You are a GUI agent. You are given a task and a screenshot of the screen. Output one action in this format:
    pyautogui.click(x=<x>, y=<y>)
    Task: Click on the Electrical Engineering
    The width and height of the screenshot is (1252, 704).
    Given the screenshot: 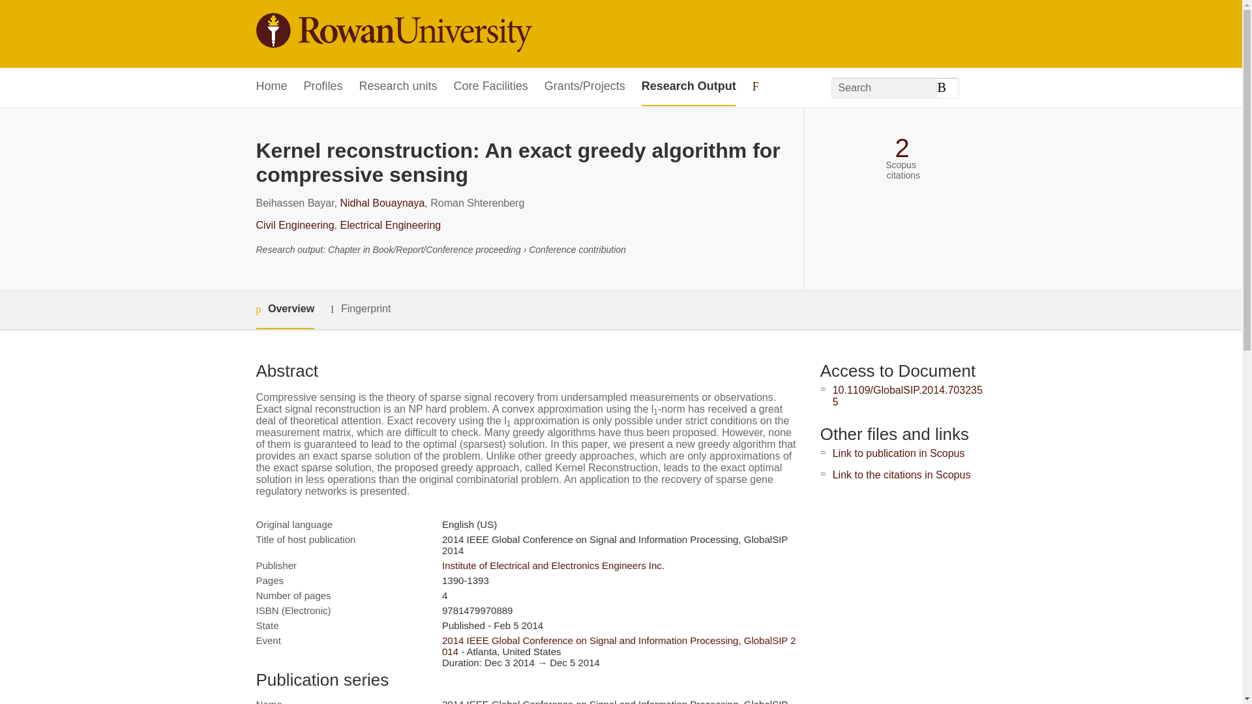 What is the action you would take?
    pyautogui.click(x=390, y=225)
    